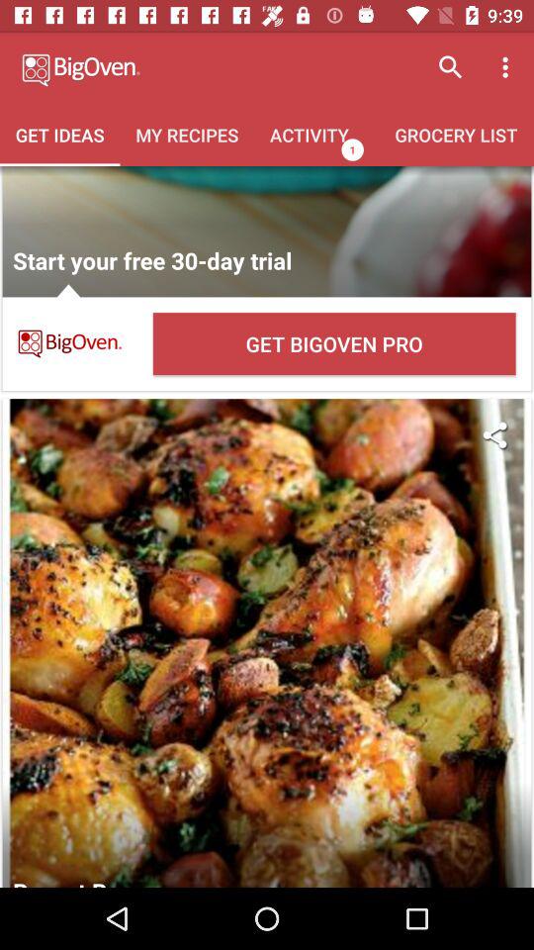 This screenshot has height=950, width=534. I want to click on share, so click(494, 435).